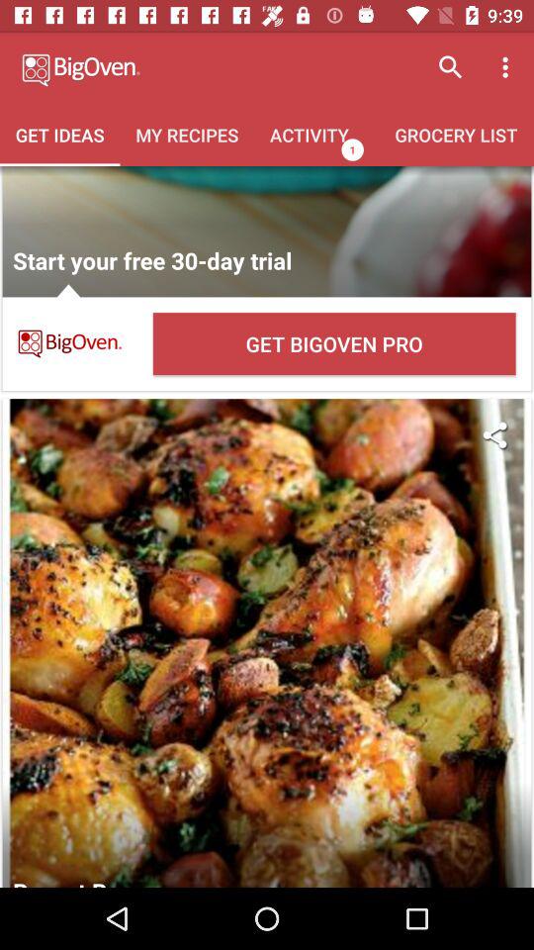 This screenshot has height=950, width=534. I want to click on share, so click(494, 435).